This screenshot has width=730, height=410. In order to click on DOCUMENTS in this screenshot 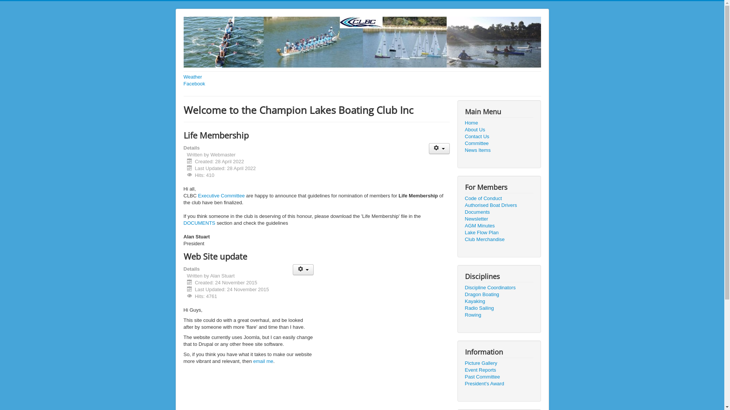, I will do `click(200, 223)`.